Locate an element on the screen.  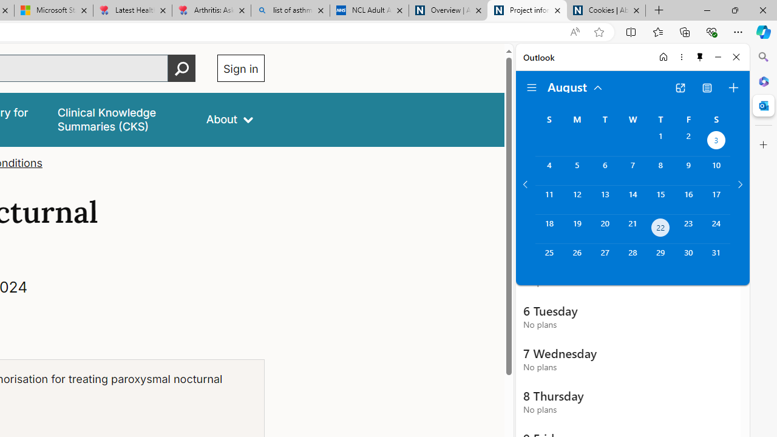
View Switcher. Current view is Agenda view is located at coordinates (707, 87).